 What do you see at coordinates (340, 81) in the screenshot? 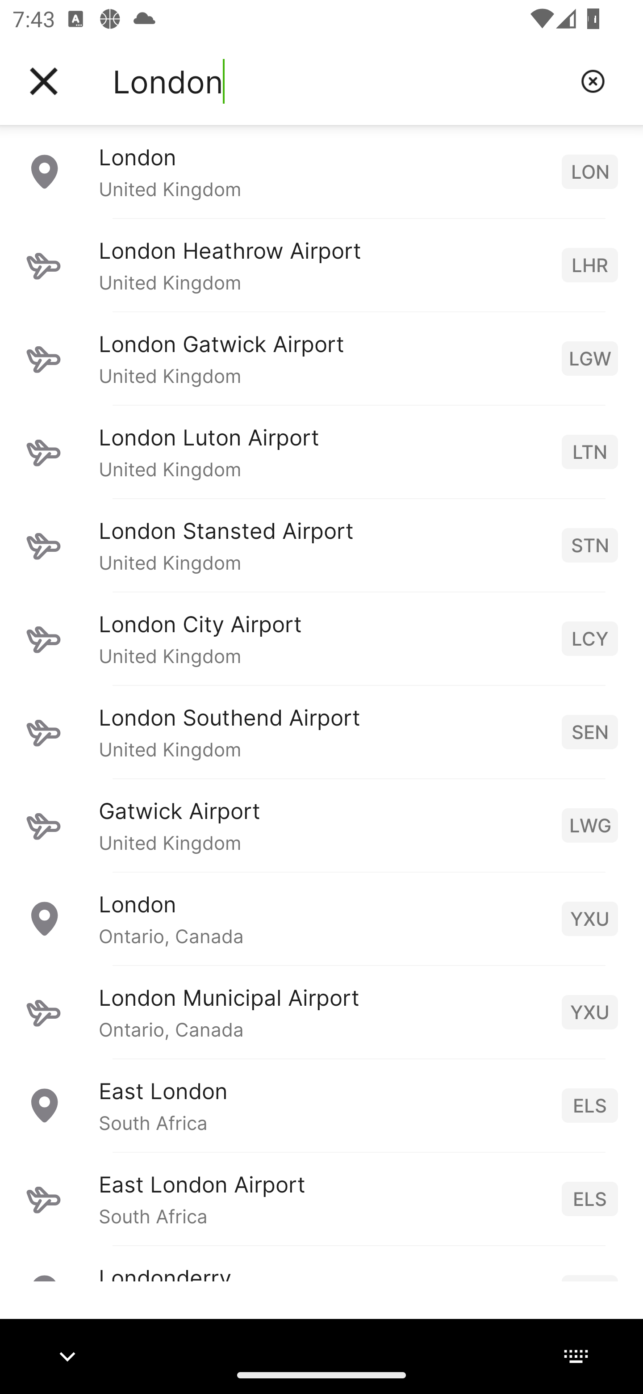
I see `London` at bounding box center [340, 81].